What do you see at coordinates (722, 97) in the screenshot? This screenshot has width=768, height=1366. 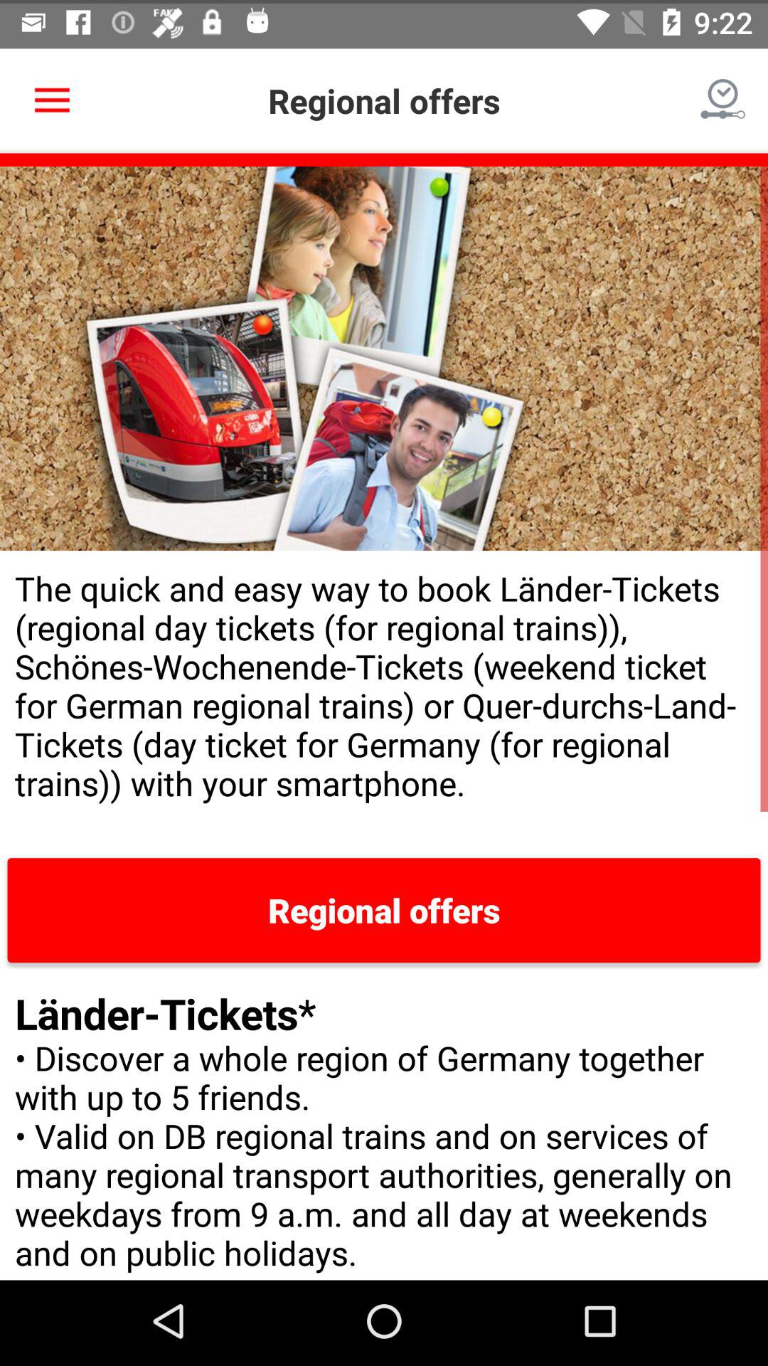 I see `press item next to regional offers item` at bounding box center [722, 97].